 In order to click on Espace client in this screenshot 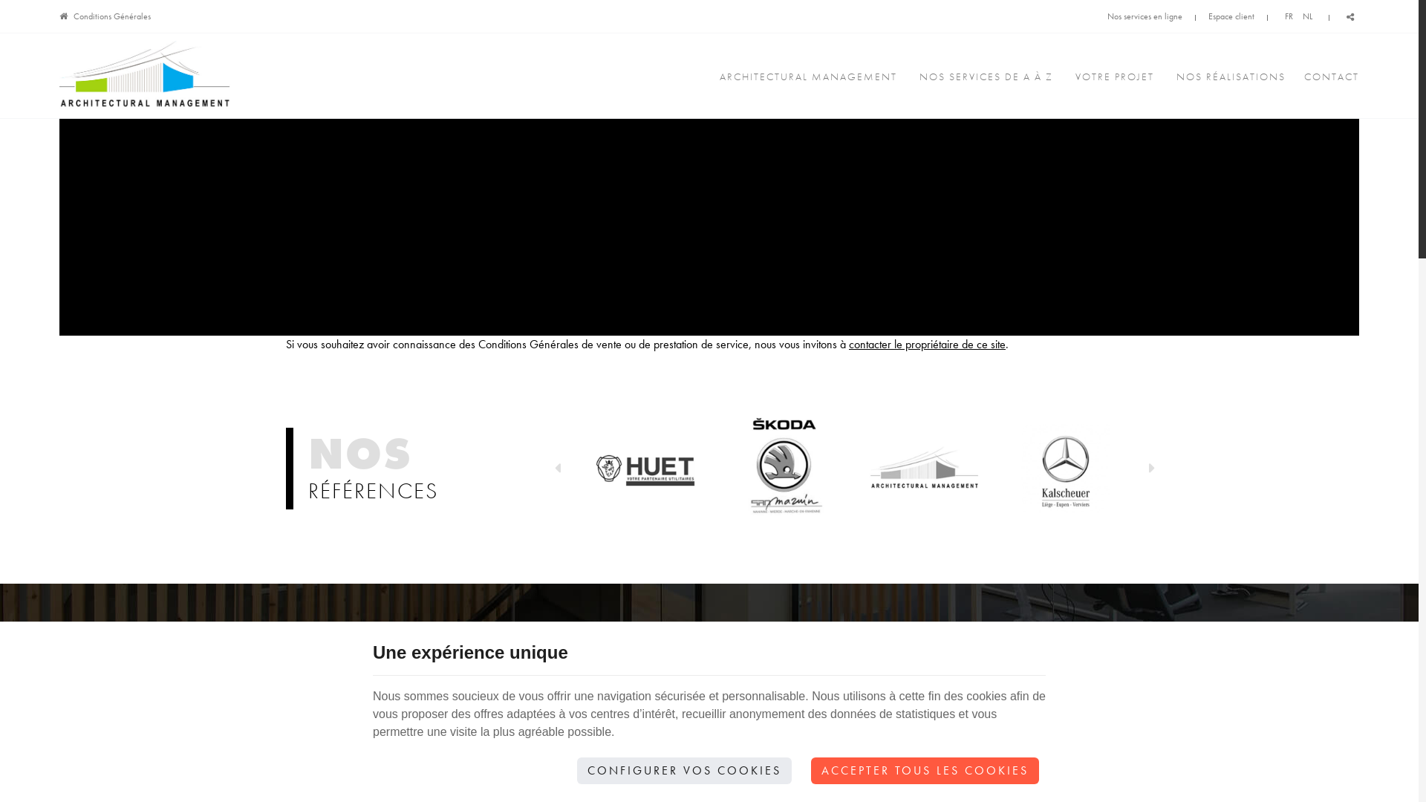, I will do `click(1231, 16)`.